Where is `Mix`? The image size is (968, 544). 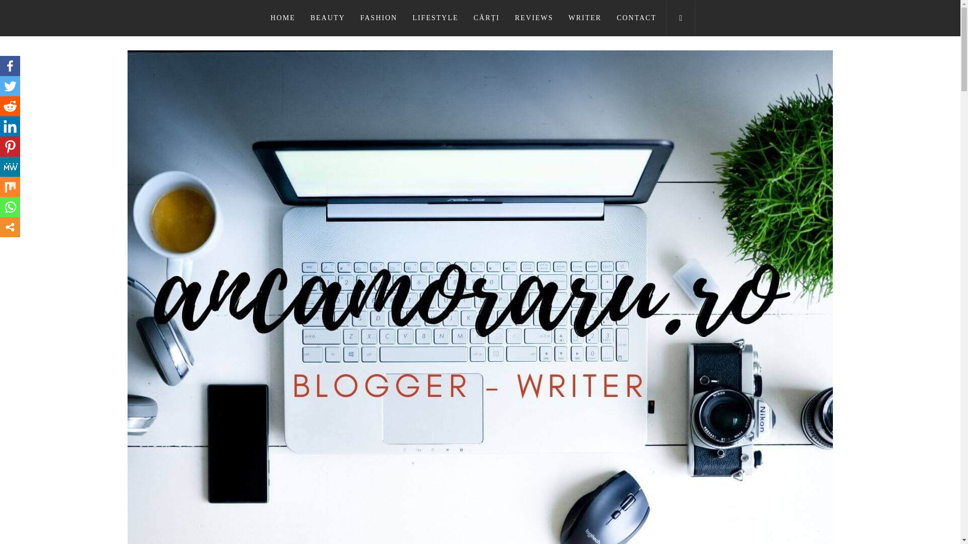
Mix is located at coordinates (10, 186).